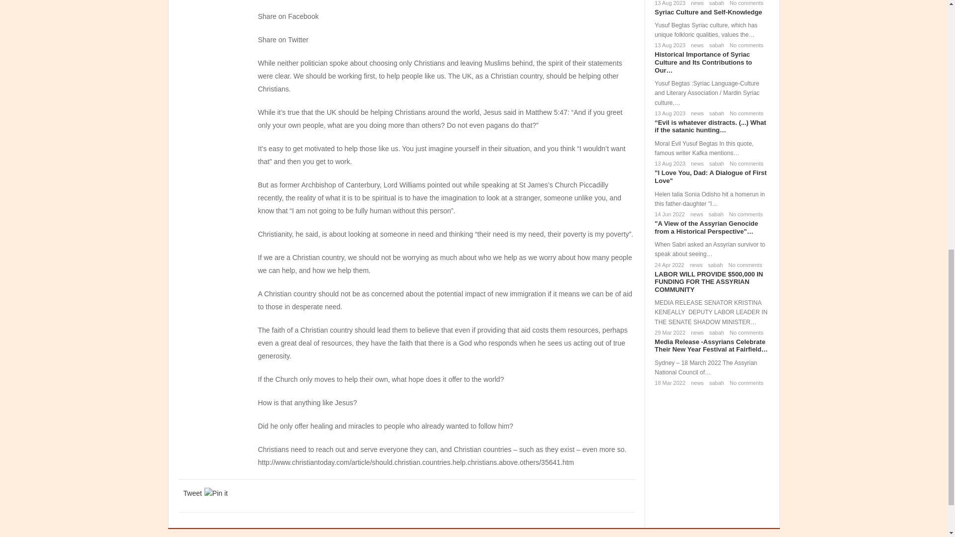 This screenshot has width=955, height=537. What do you see at coordinates (710, 177) in the screenshot?
I see `I Love You, Dad: A Dialogue of First Love` at bounding box center [710, 177].